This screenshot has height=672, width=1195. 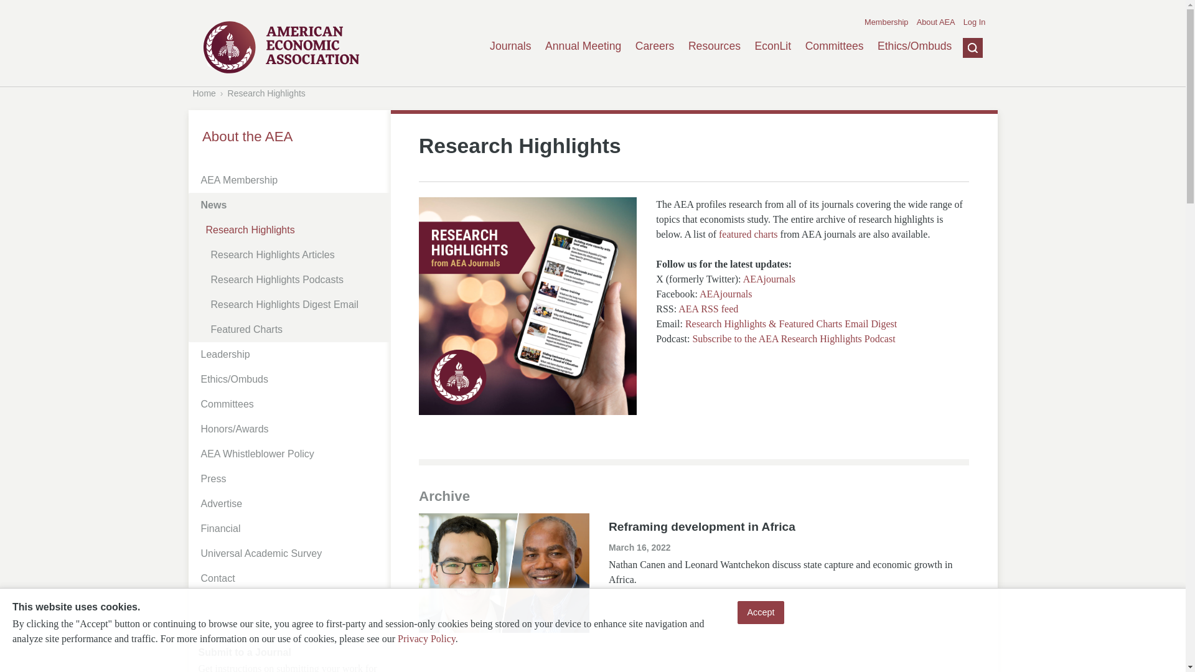 I want to click on Reframing development in Africa, so click(x=702, y=526).